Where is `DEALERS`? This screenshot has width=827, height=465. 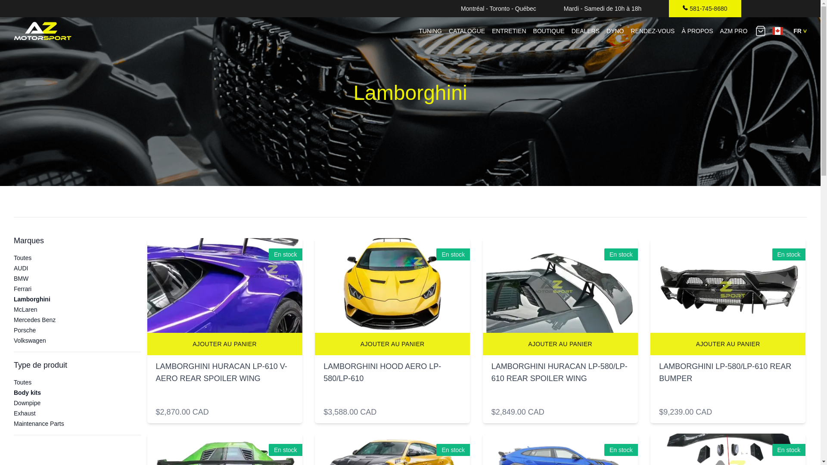 DEALERS is located at coordinates (585, 31).